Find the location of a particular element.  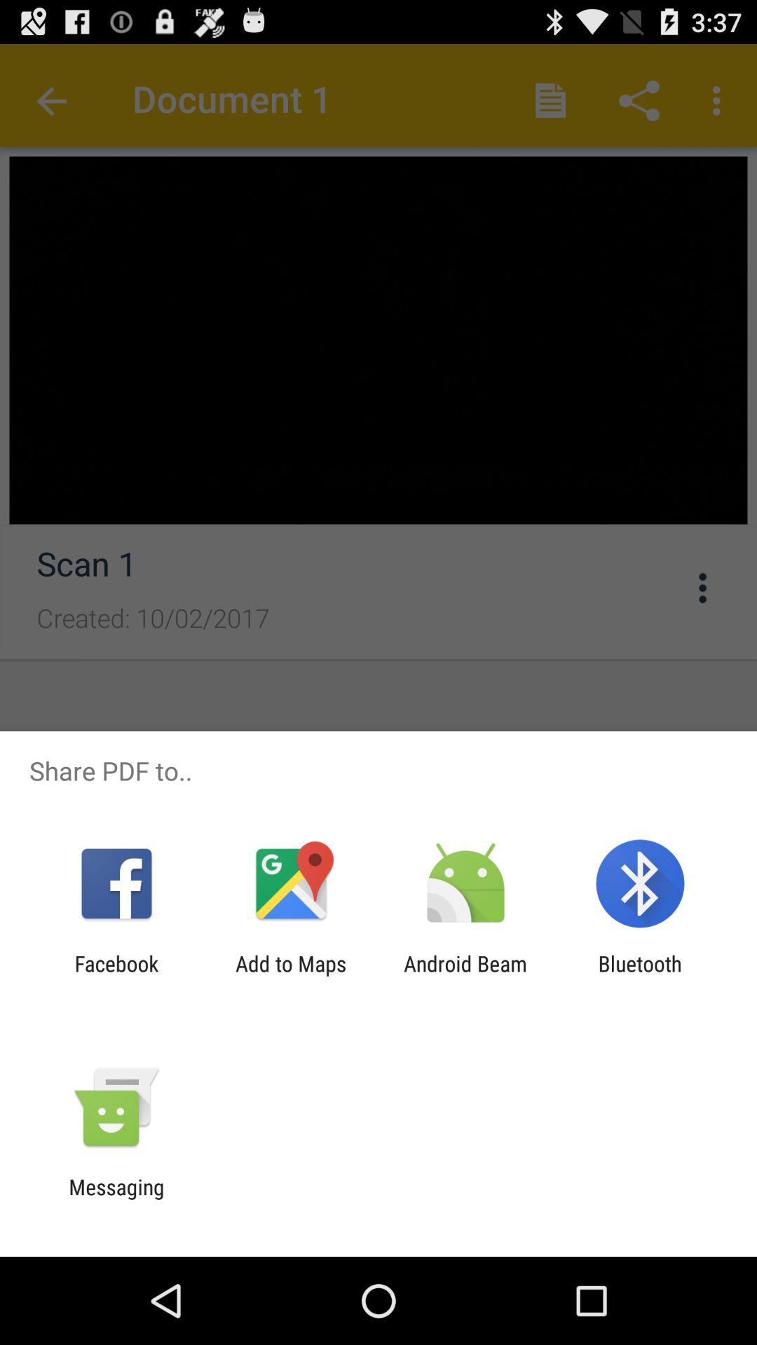

open the item next to facebook app is located at coordinates (291, 976).